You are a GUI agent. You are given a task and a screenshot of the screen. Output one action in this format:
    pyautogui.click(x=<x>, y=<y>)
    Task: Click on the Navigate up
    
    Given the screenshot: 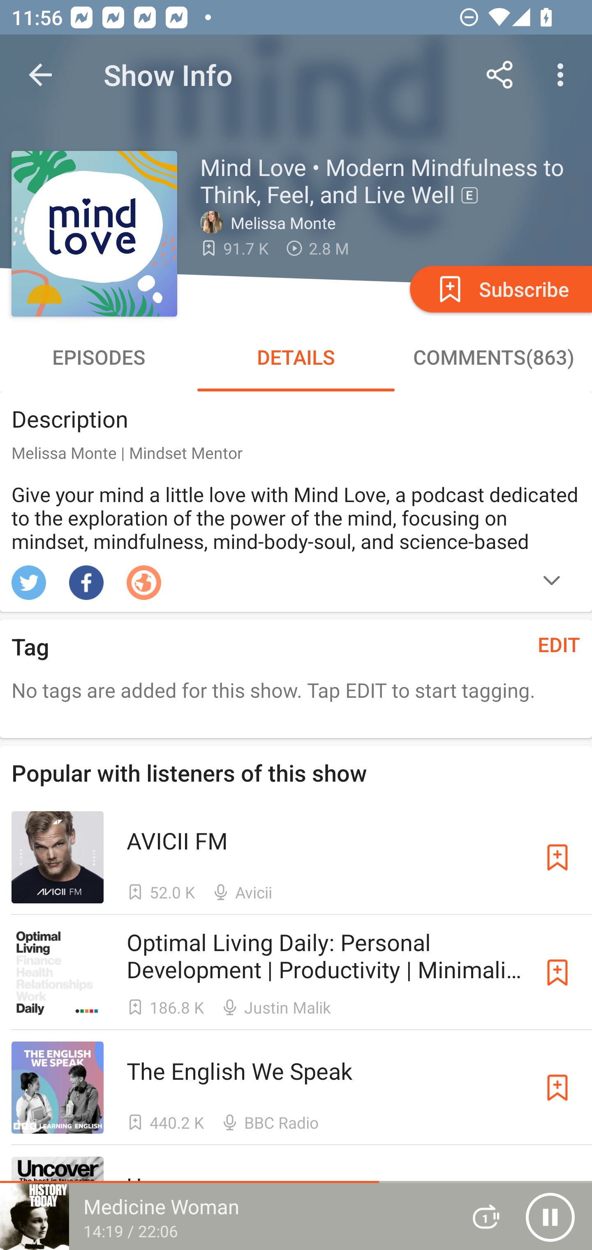 What is the action you would take?
    pyautogui.click(x=40, y=75)
    